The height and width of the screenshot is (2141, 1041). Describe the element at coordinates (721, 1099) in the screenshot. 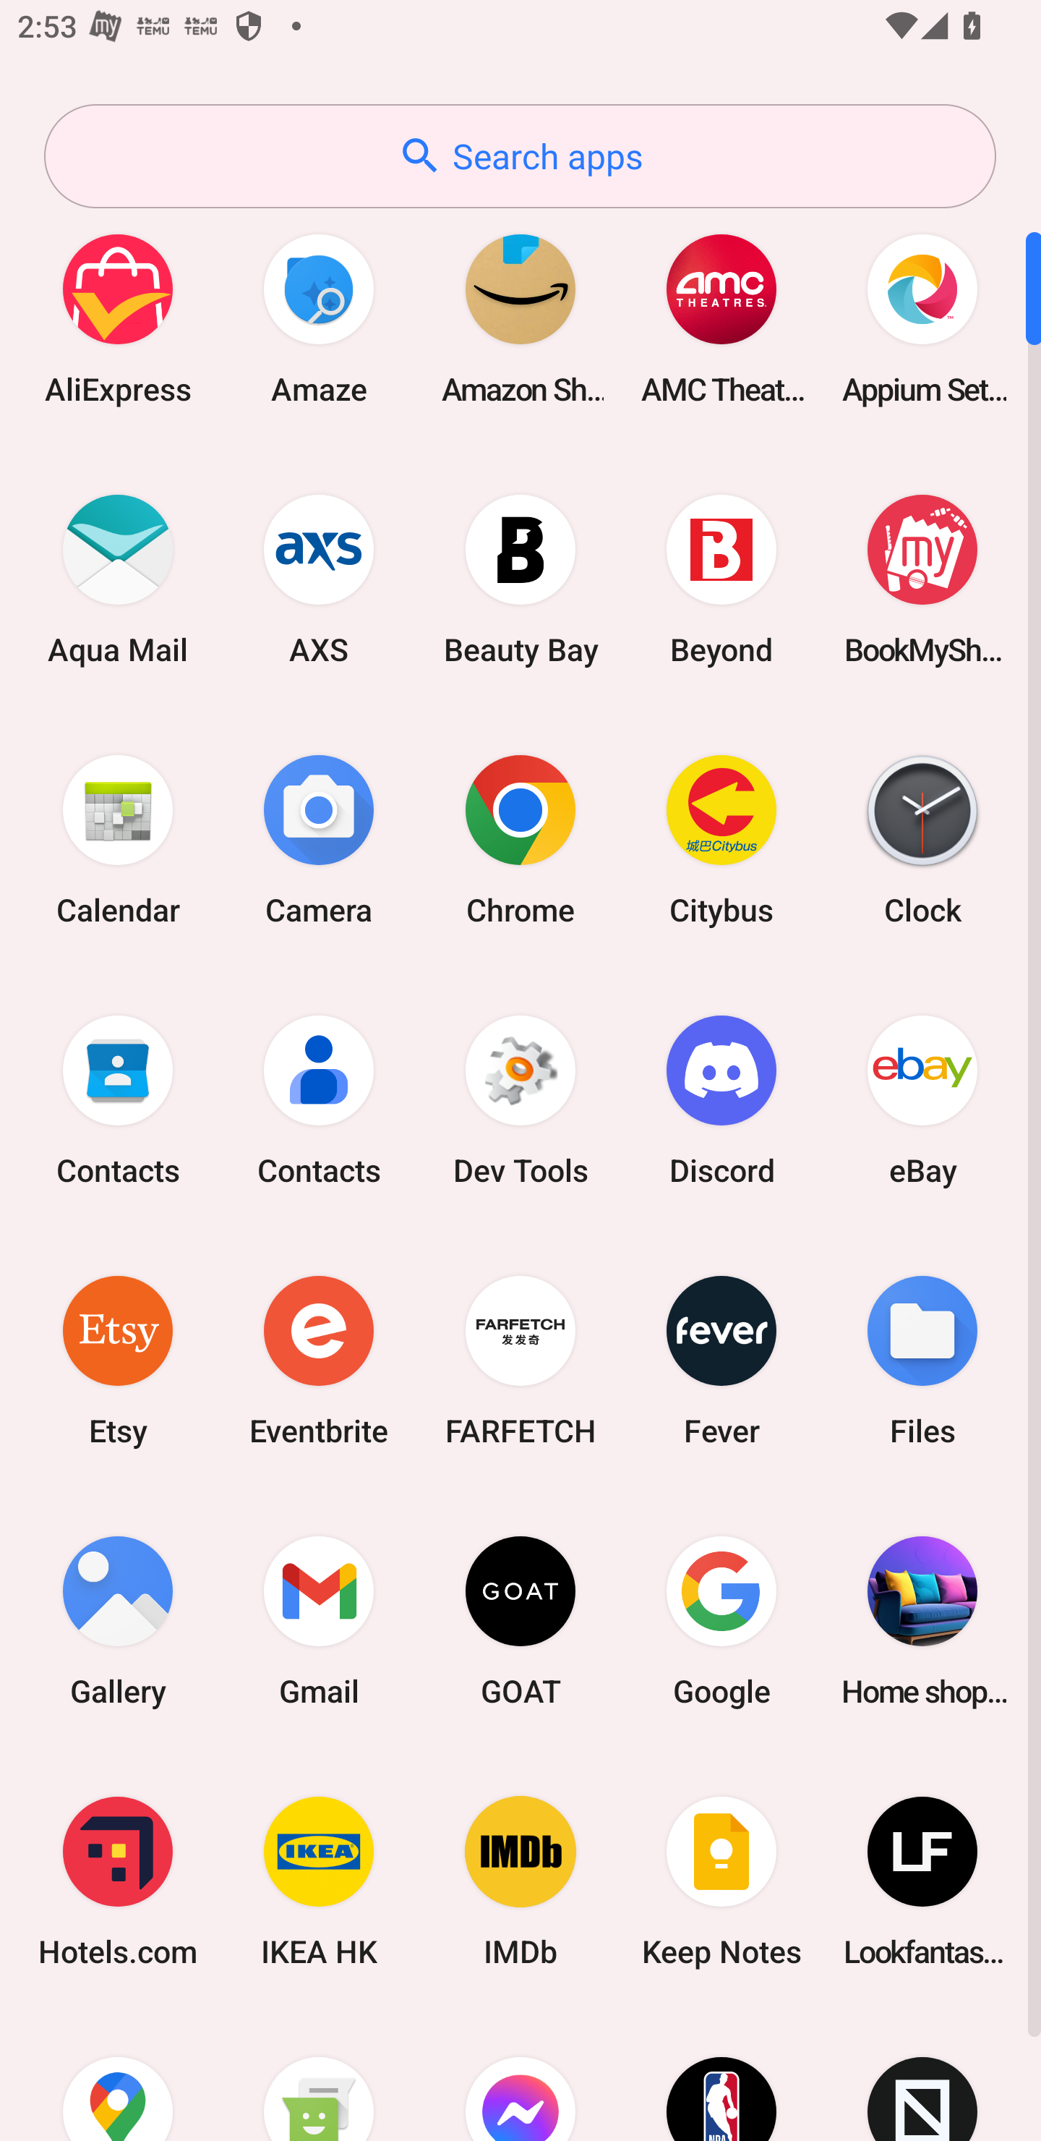

I see `Discord` at that location.